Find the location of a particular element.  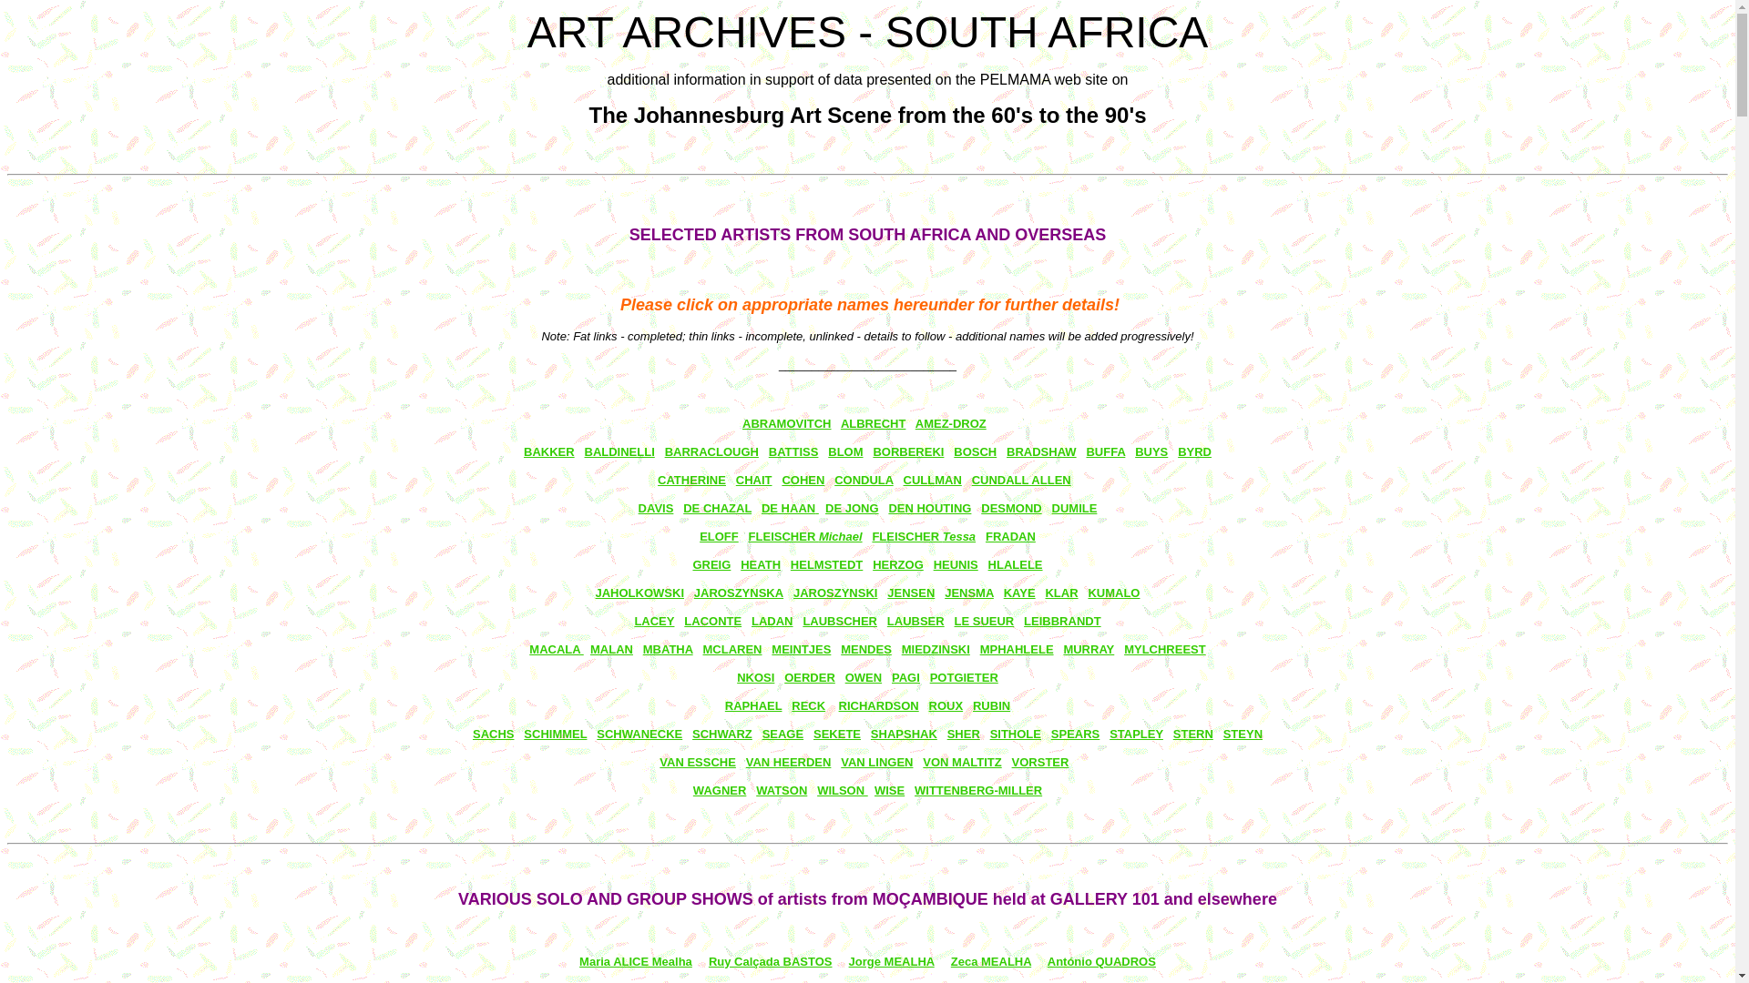

DUMILE is located at coordinates (1075, 508).